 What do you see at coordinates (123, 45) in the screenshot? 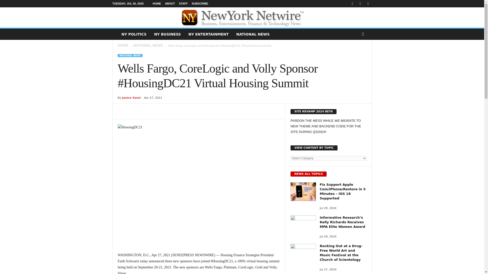
I see `HOME` at bounding box center [123, 45].